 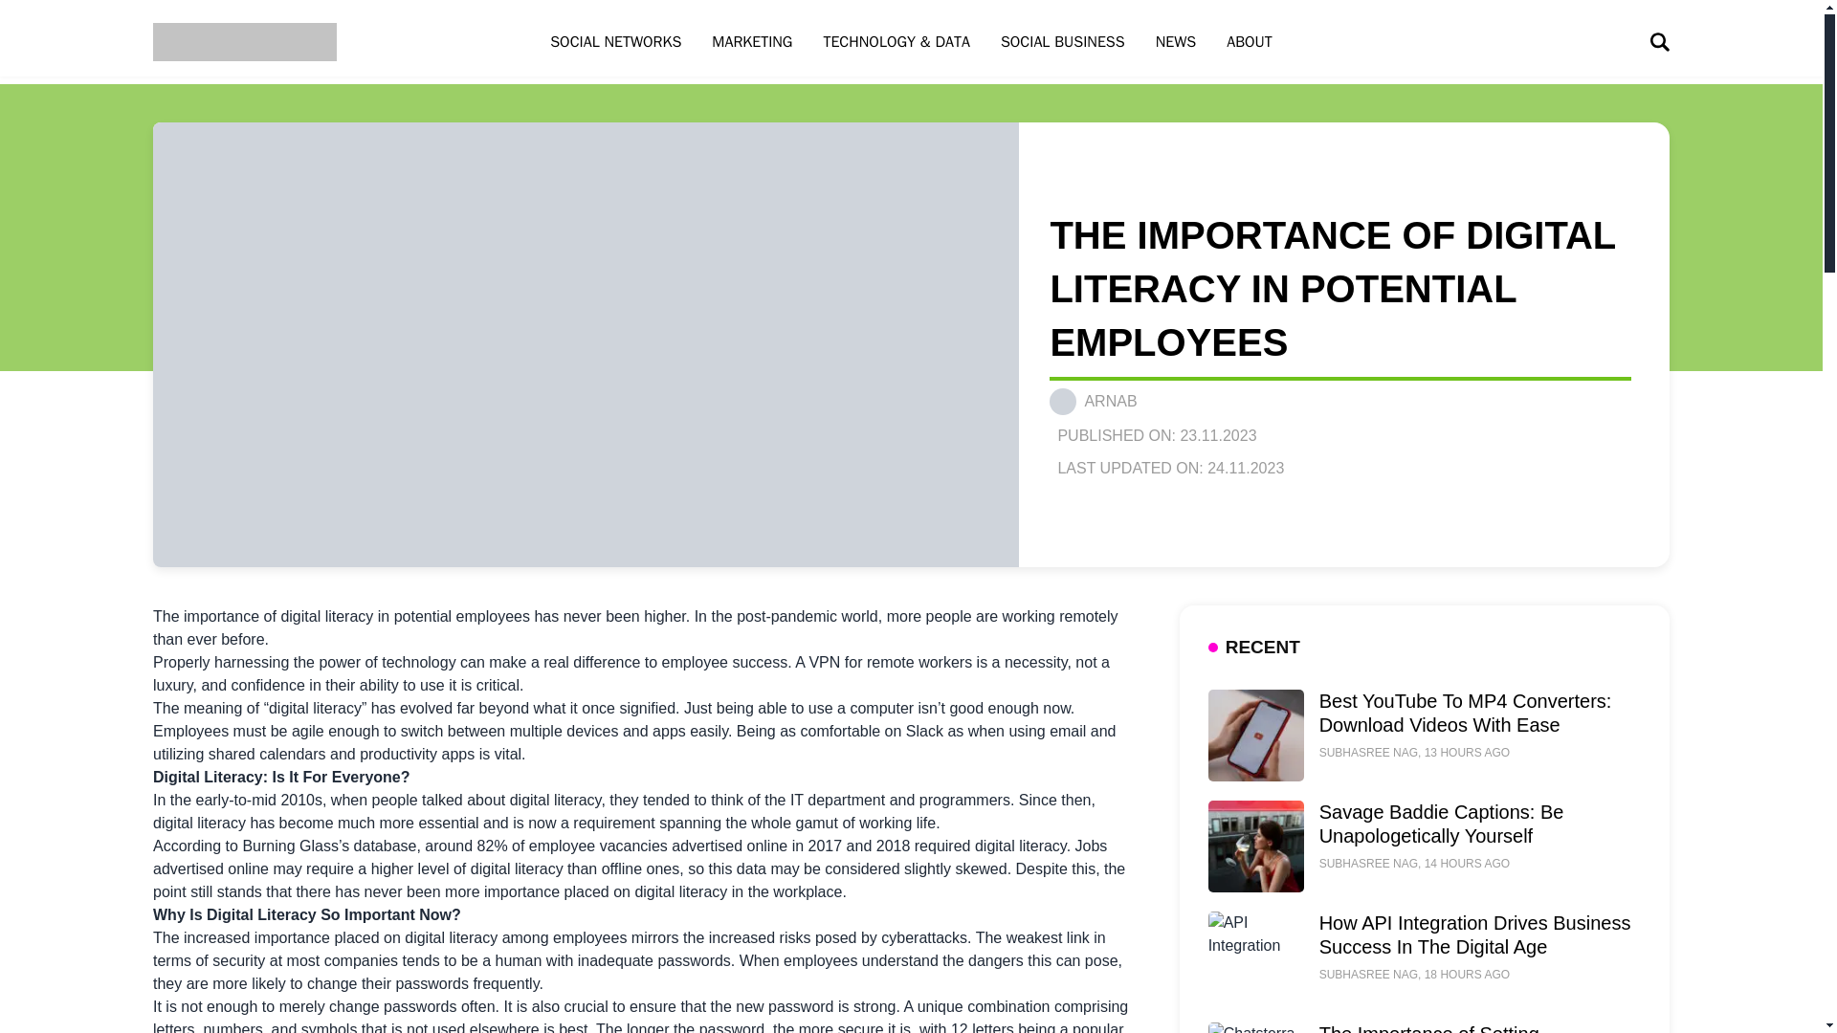 What do you see at coordinates (1368, 864) in the screenshot?
I see `Posts by Subhasree Nag` at bounding box center [1368, 864].